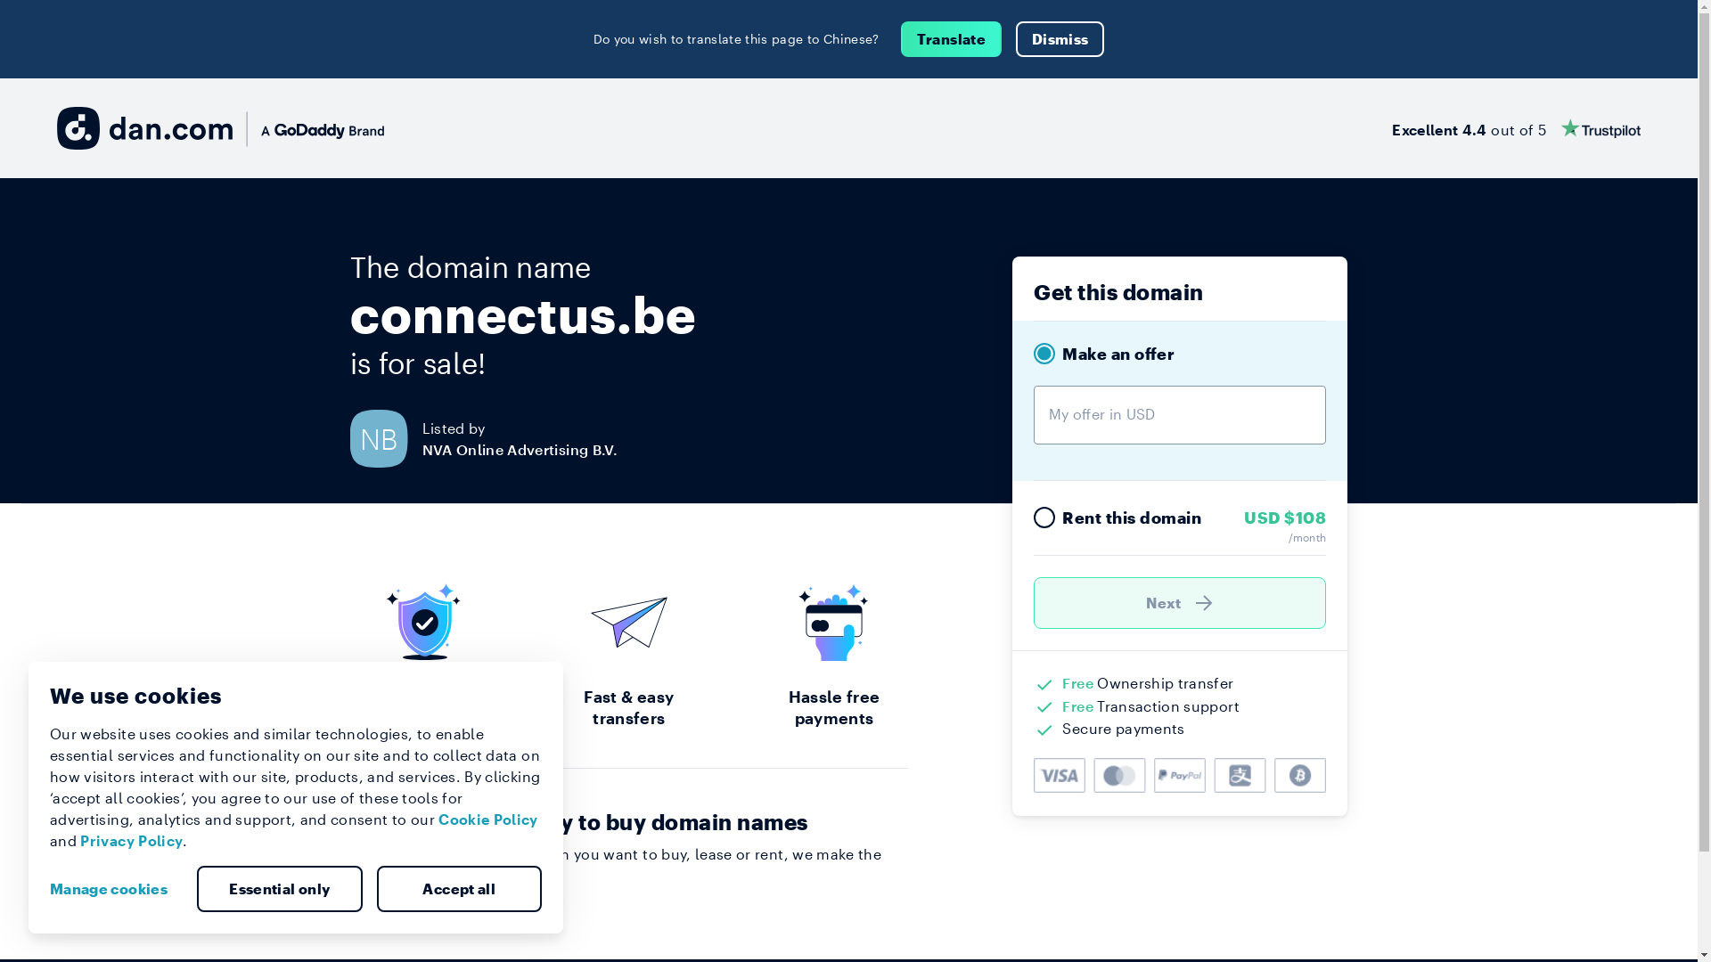 This screenshot has width=1711, height=962. What do you see at coordinates (459, 889) in the screenshot?
I see `Accept all` at bounding box center [459, 889].